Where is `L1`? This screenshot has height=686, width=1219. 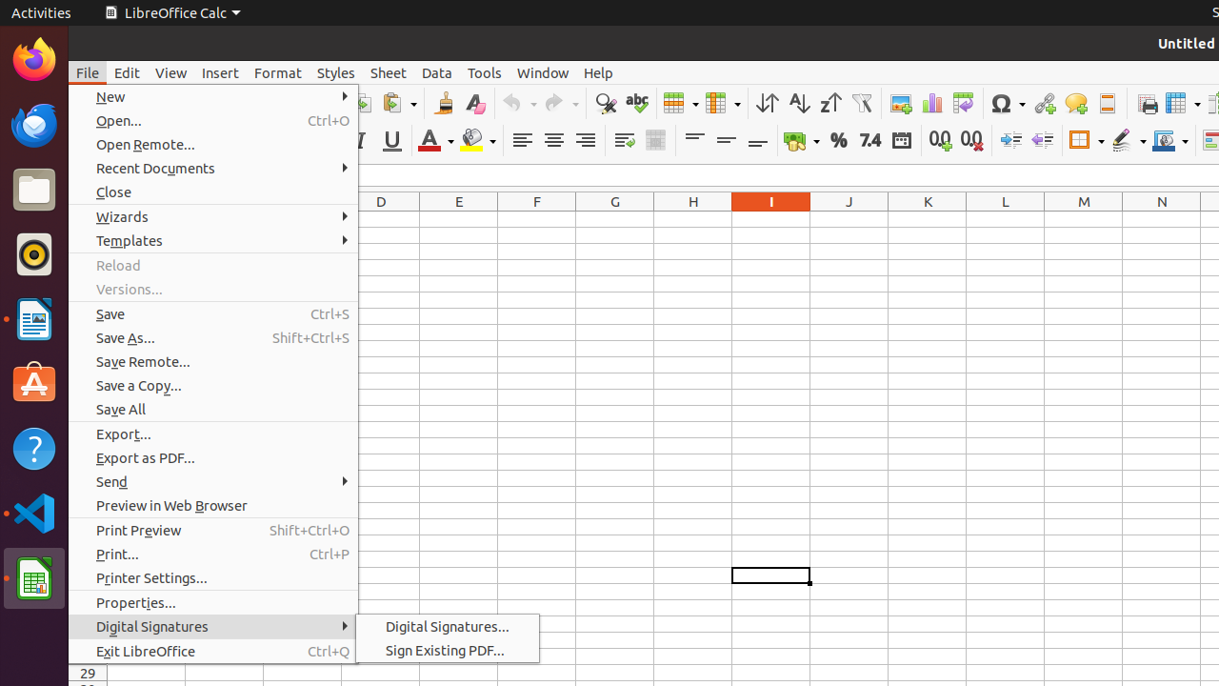 L1 is located at coordinates (1006, 219).